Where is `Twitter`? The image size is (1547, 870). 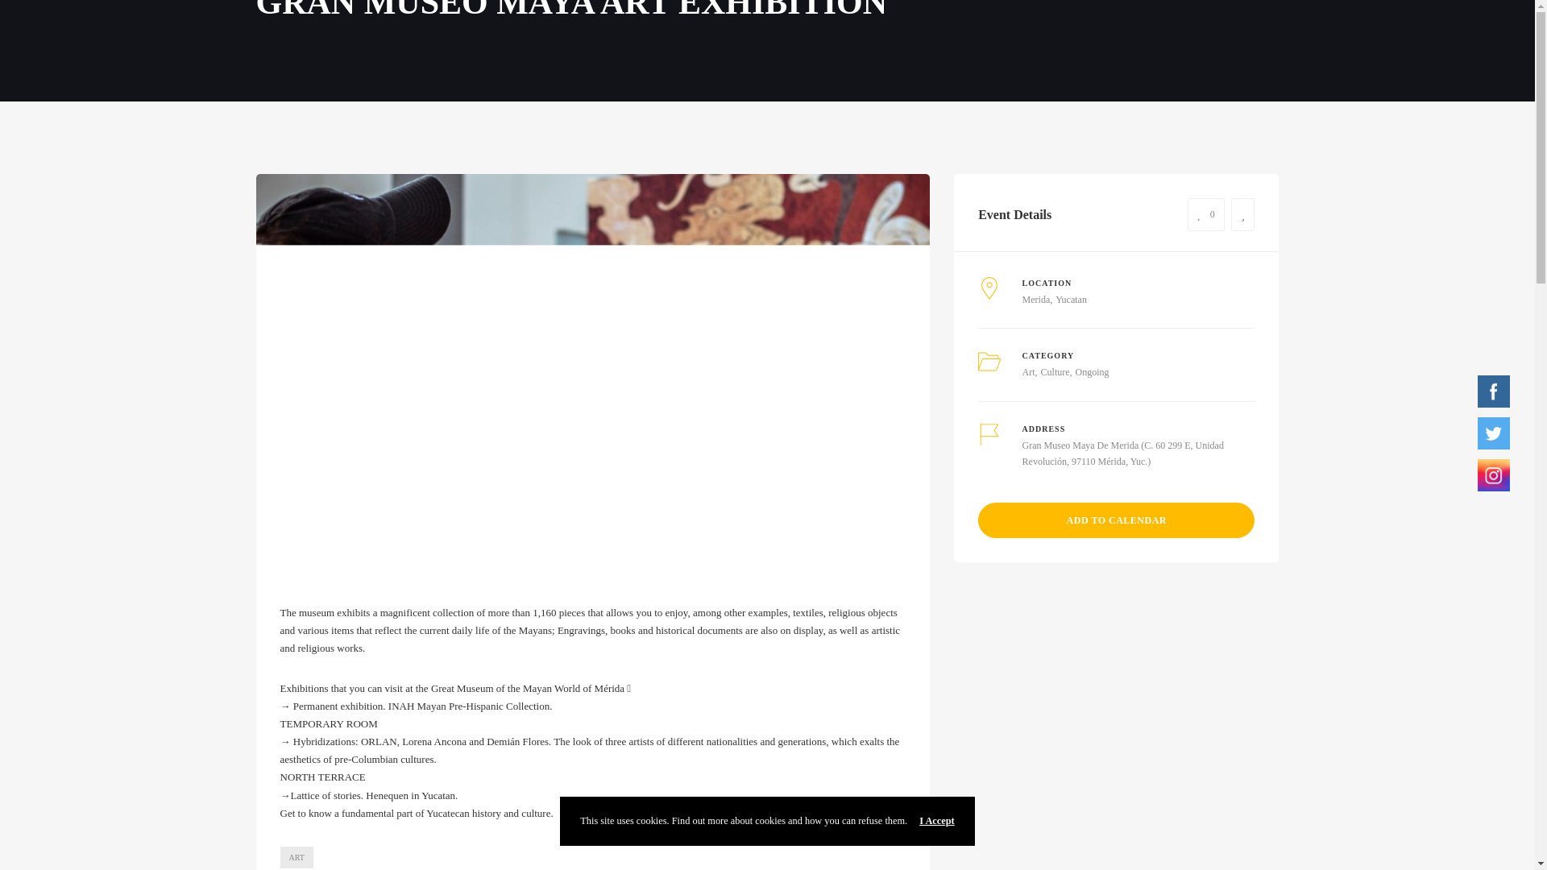 Twitter is located at coordinates (1493, 433).